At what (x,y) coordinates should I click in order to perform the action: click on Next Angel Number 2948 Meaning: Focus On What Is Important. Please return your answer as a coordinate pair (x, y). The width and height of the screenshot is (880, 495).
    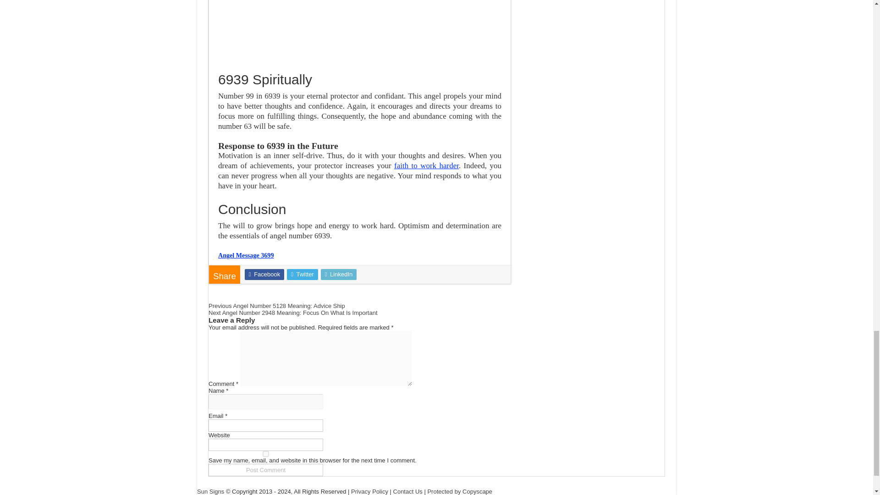
    Looking at the image, I should click on (293, 313).